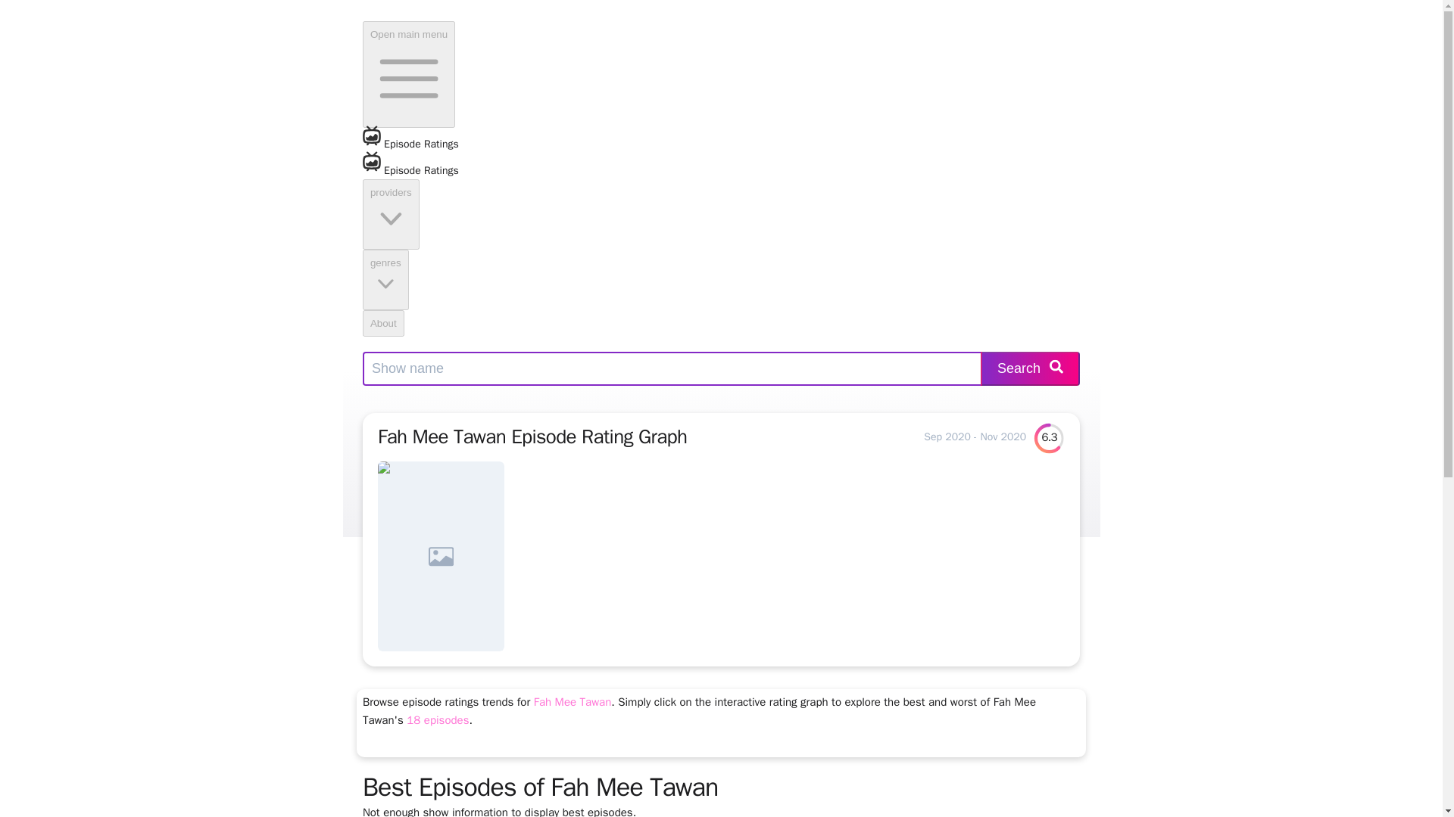  What do you see at coordinates (410, 144) in the screenshot?
I see `Episode Ratings` at bounding box center [410, 144].